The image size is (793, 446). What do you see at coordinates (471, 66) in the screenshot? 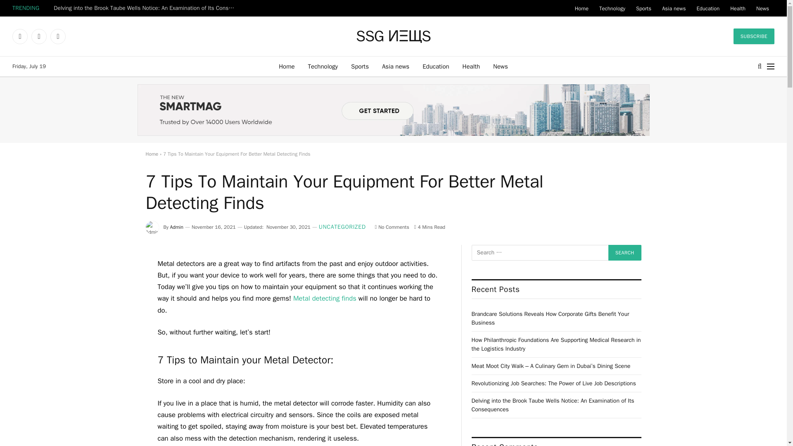
I see `Health` at bounding box center [471, 66].